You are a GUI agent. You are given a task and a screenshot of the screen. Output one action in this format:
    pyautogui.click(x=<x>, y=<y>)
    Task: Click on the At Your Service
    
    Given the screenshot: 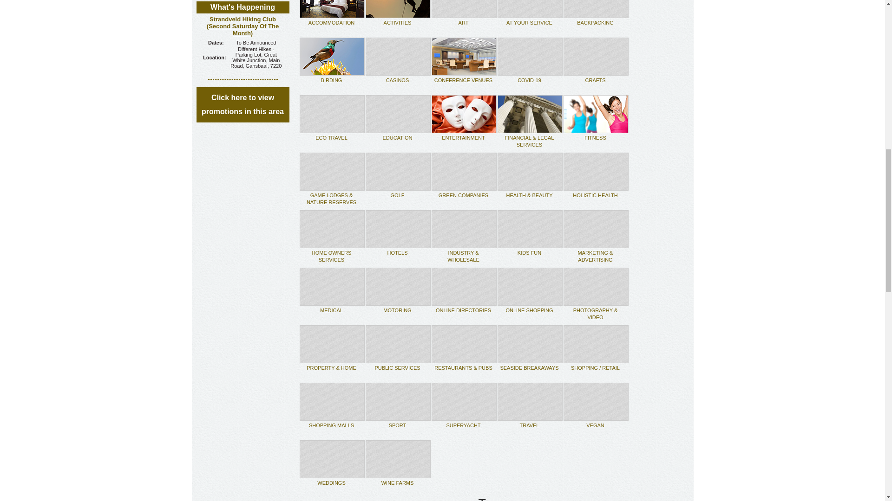 What is the action you would take?
    pyautogui.click(x=529, y=23)
    